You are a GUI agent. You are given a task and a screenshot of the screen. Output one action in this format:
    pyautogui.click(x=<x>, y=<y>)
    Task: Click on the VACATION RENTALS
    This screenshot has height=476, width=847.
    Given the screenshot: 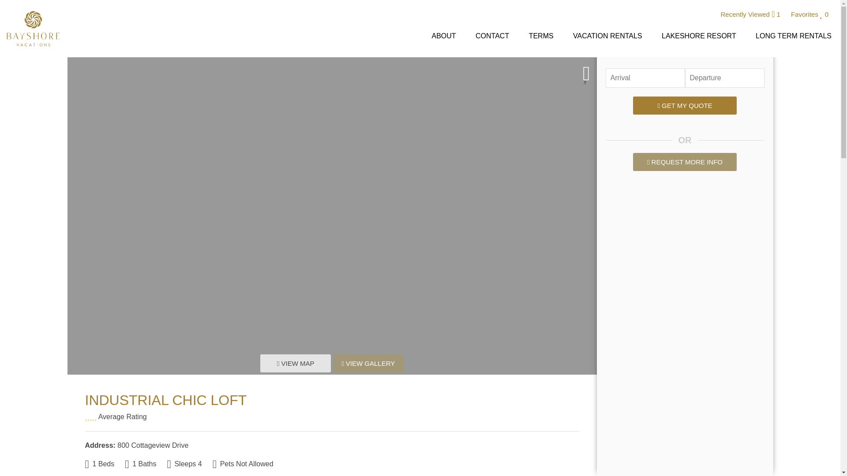 What is the action you would take?
    pyautogui.click(x=607, y=38)
    